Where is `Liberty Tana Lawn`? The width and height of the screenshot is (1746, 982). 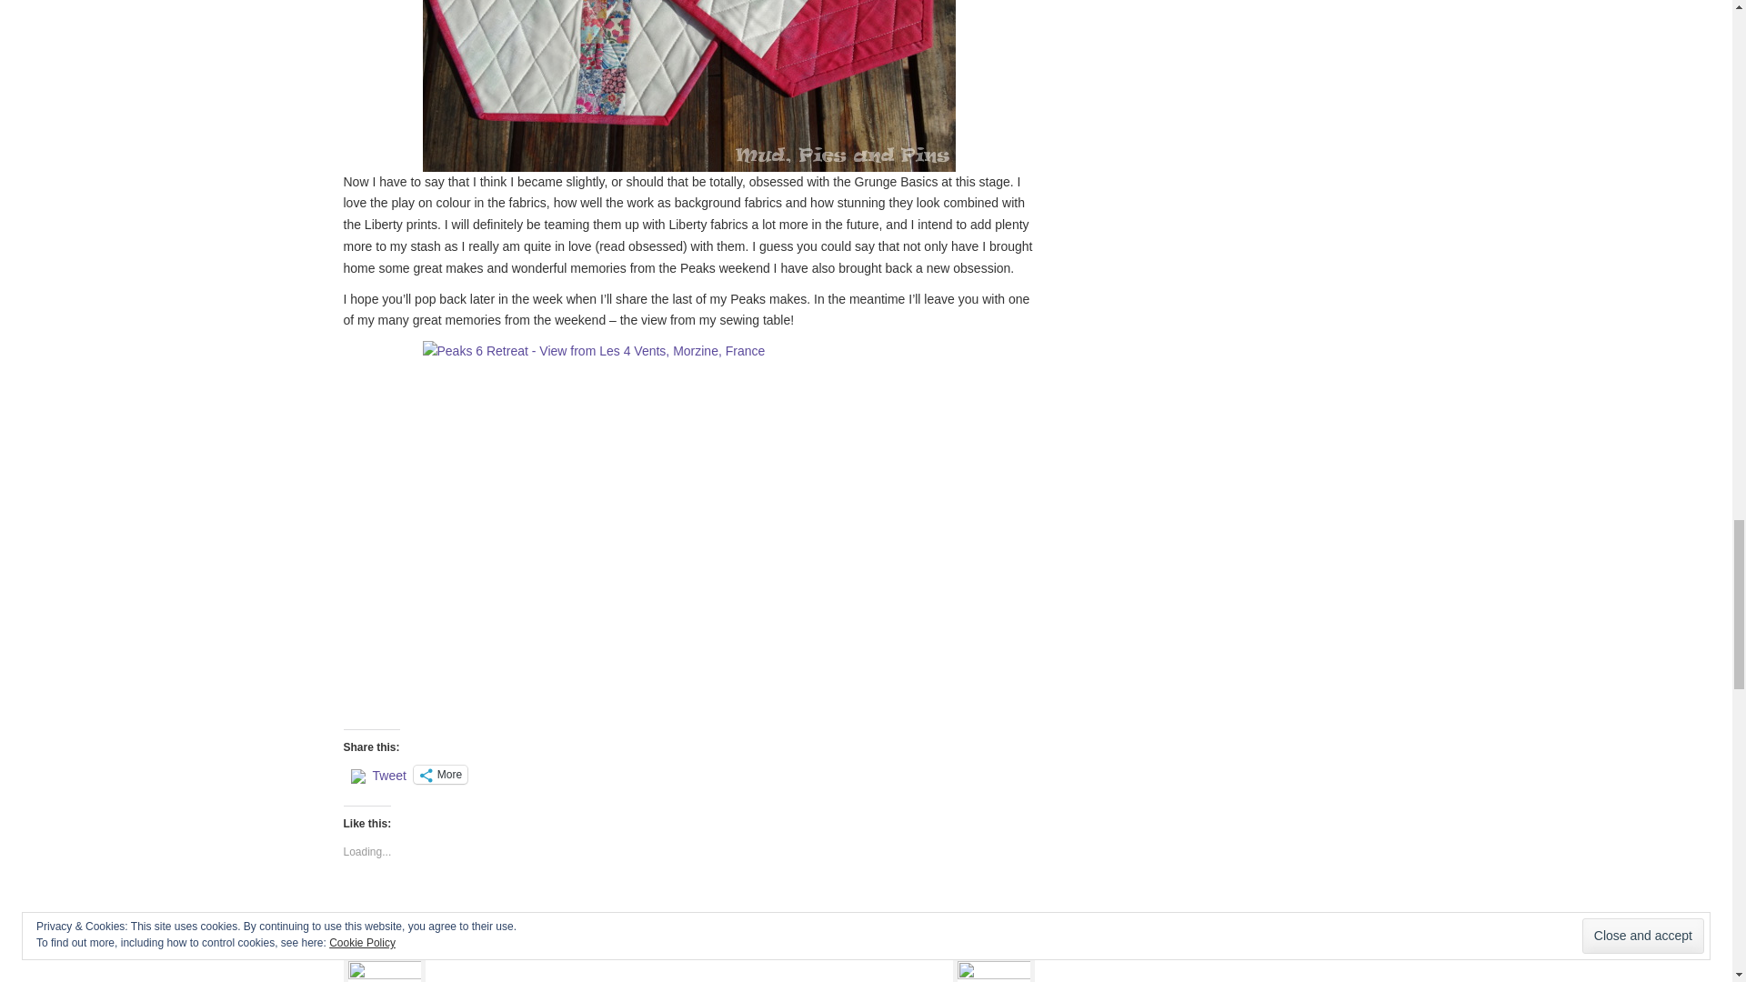 Liberty Tana Lawn is located at coordinates (436, 928).